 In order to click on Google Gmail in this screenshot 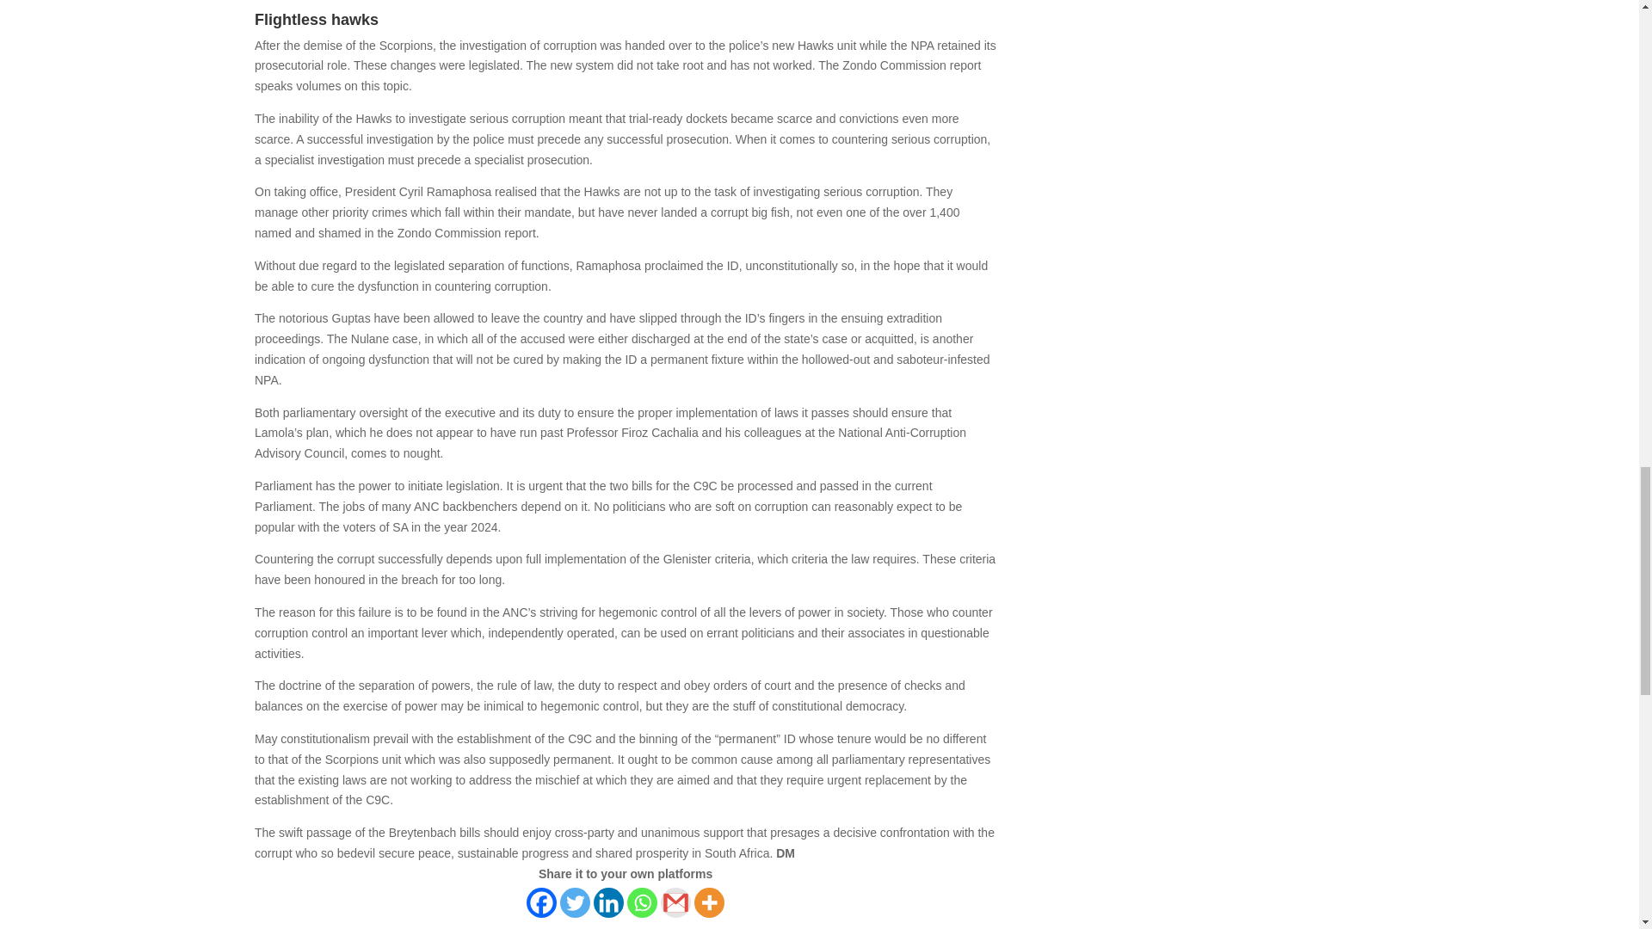, I will do `click(675, 903)`.